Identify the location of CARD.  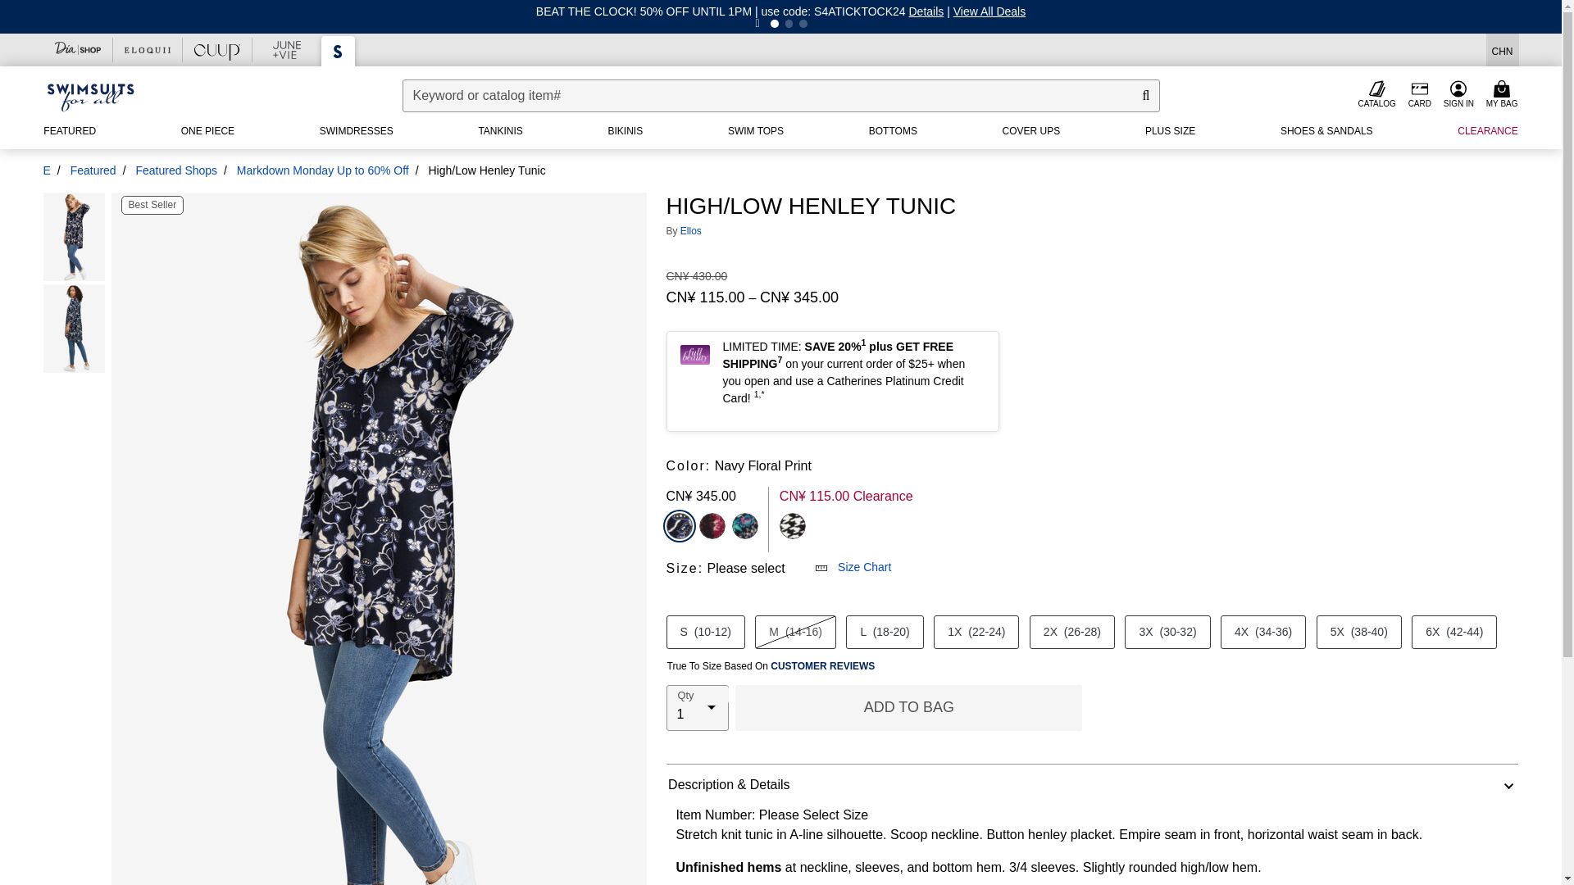
(1419, 95).